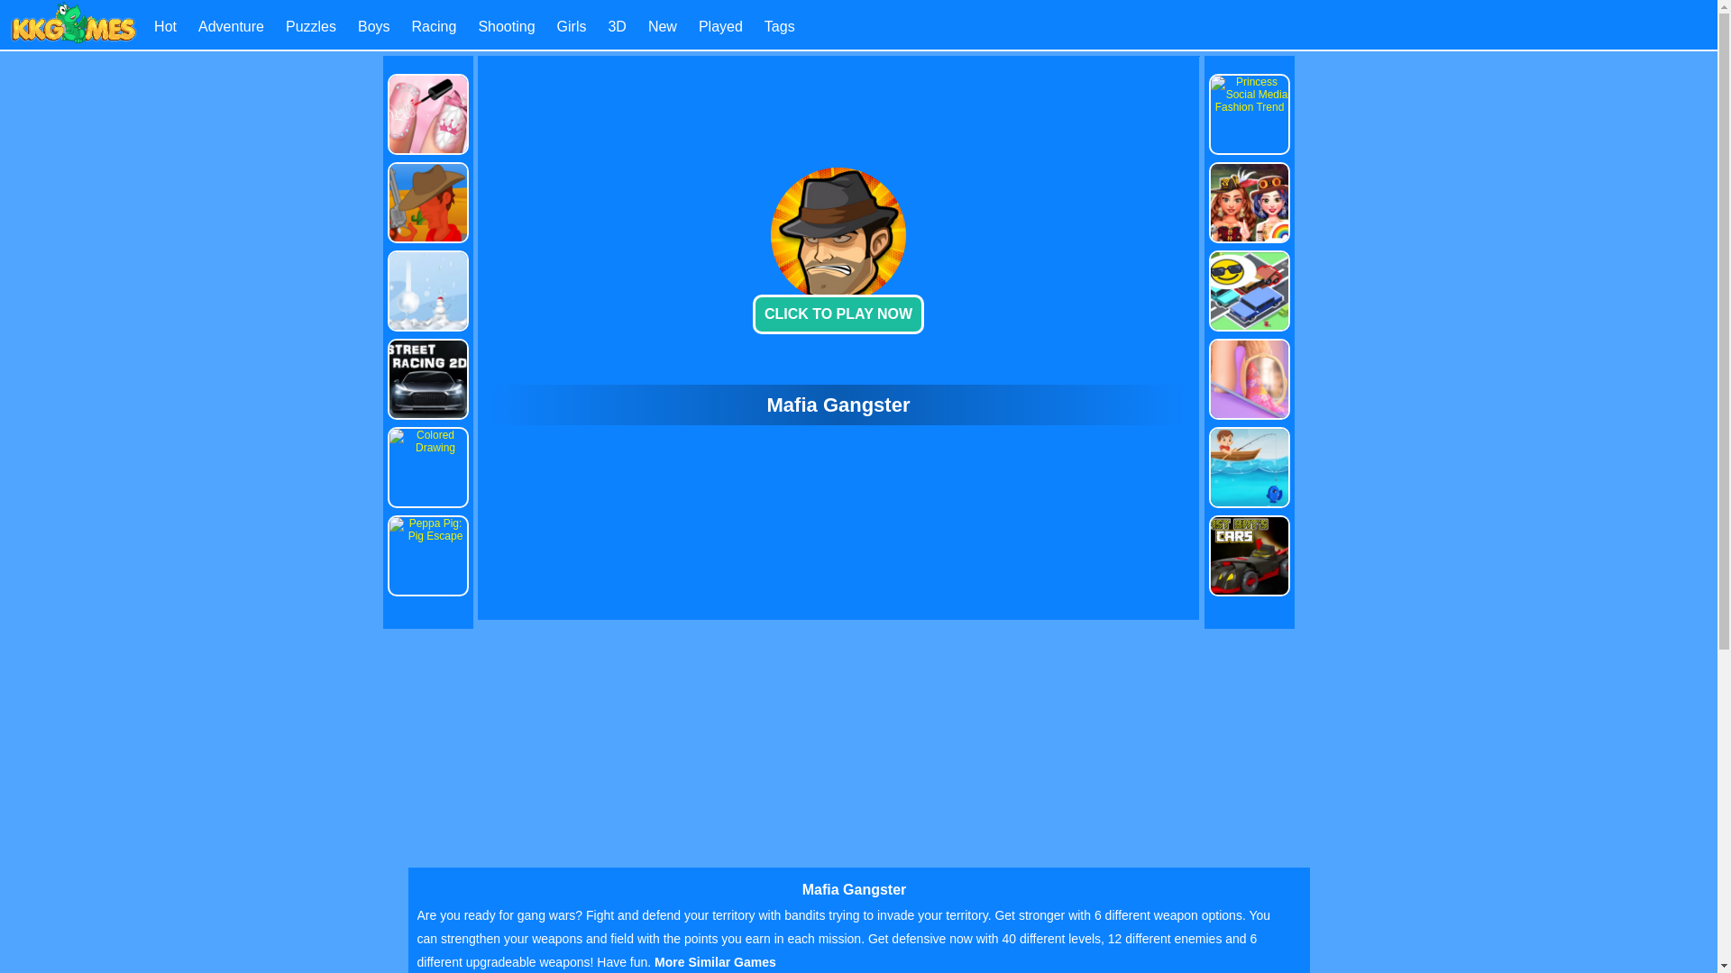 The image size is (1731, 973). I want to click on More Similar Games, so click(714, 961).